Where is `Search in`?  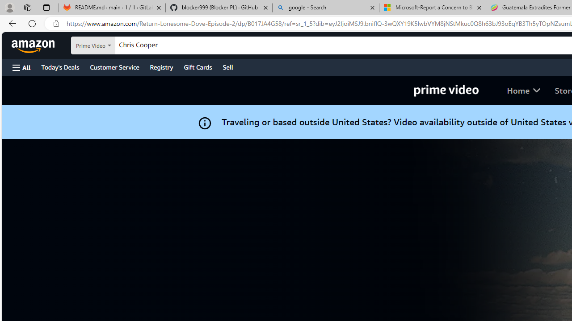 Search in is located at coordinates (116, 45).